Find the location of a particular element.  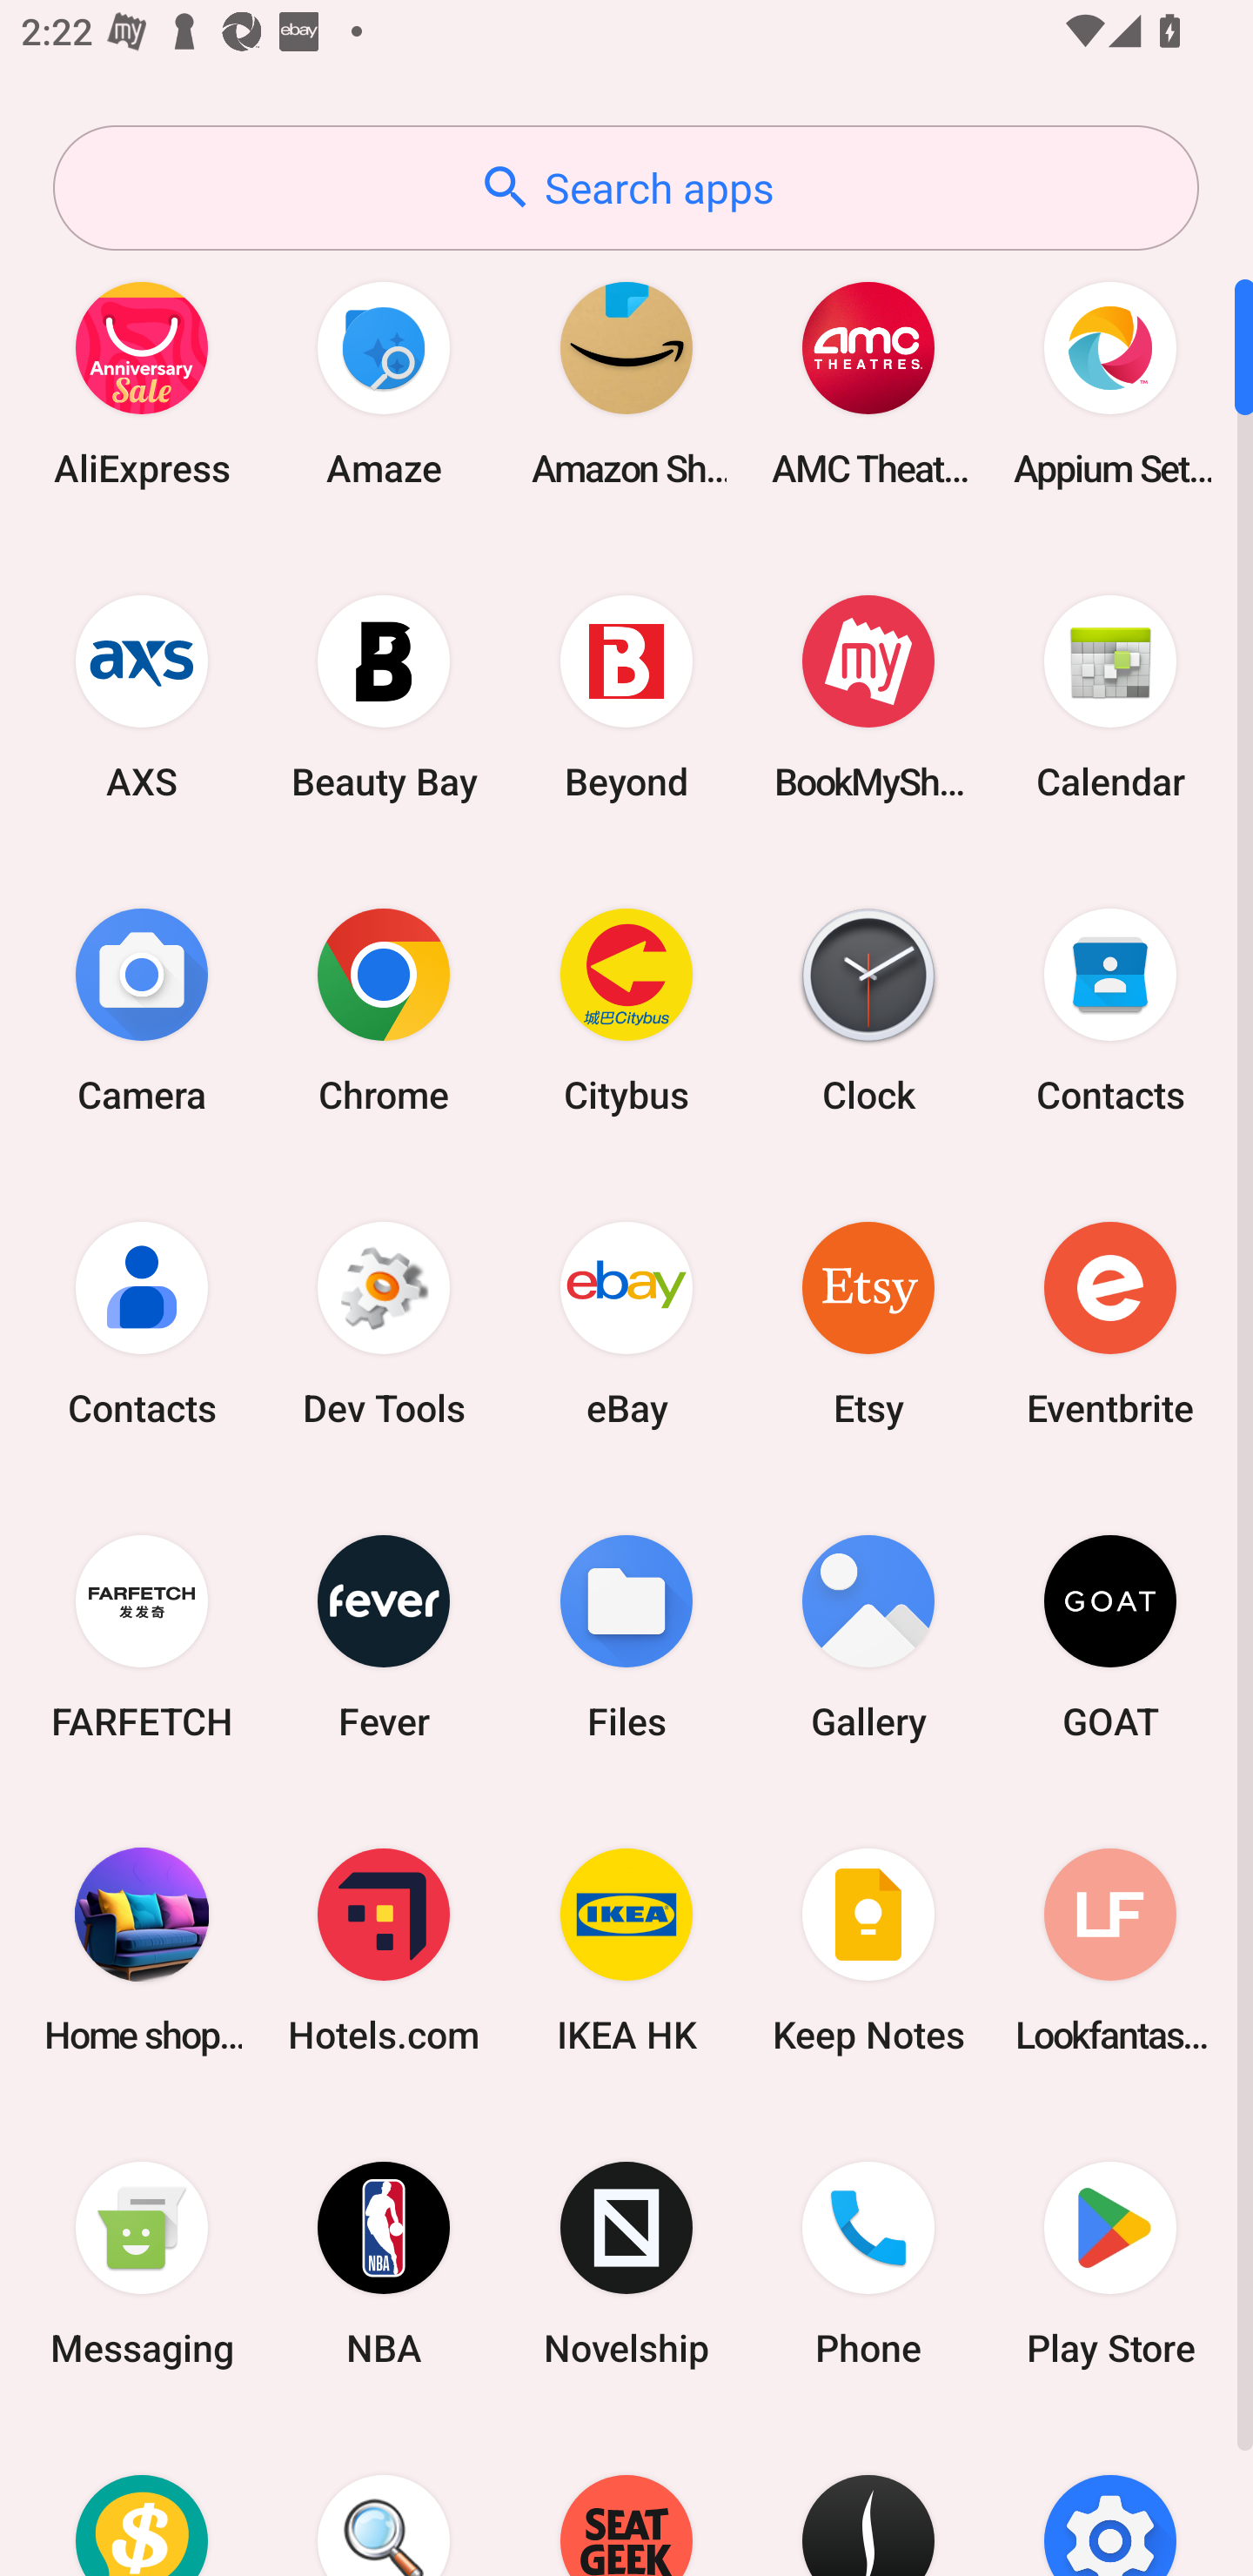

Amaze is located at coordinates (384, 383).